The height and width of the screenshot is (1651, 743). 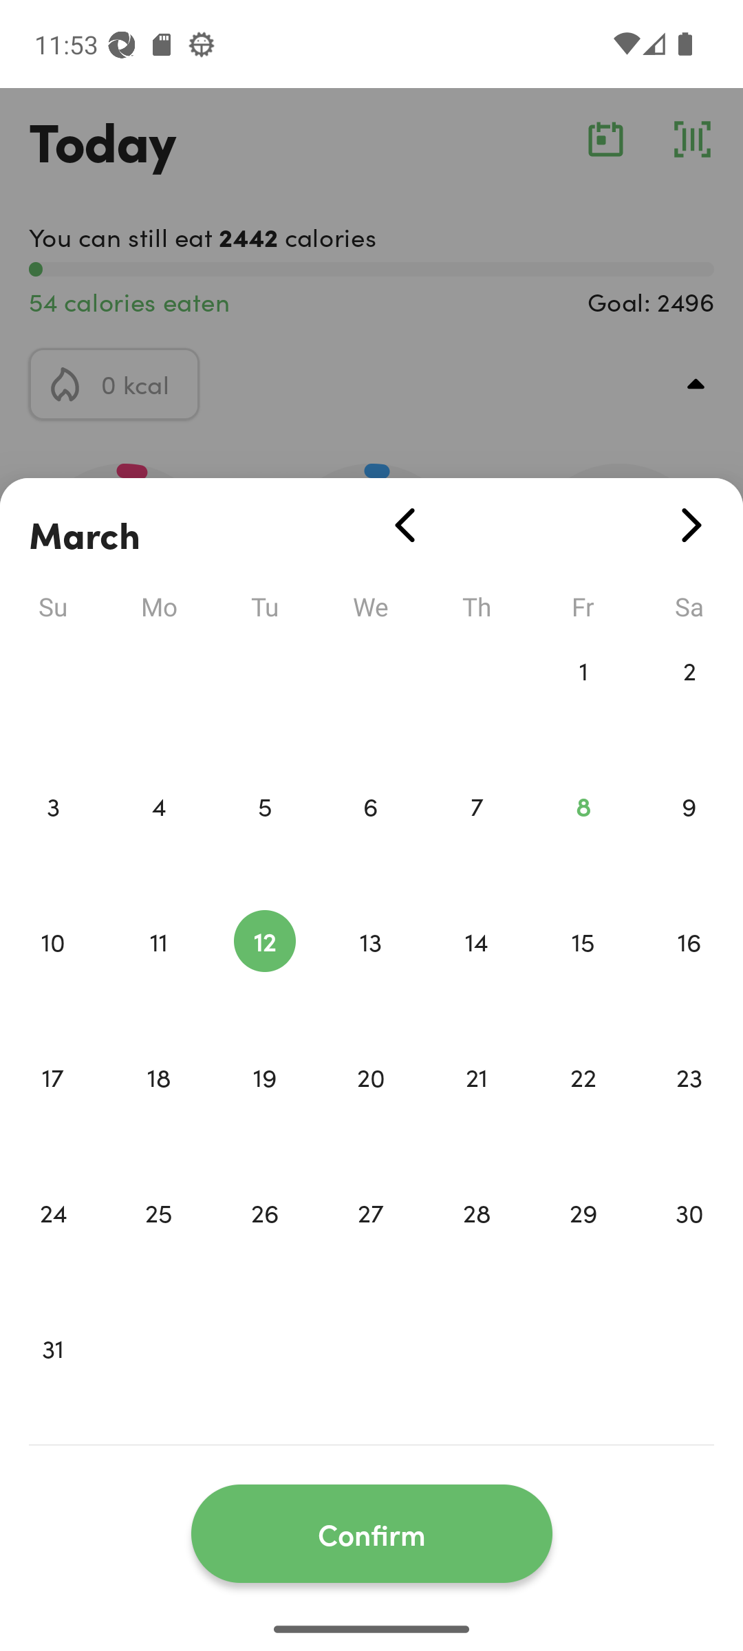 What do you see at coordinates (477, 1106) in the screenshot?
I see `21` at bounding box center [477, 1106].